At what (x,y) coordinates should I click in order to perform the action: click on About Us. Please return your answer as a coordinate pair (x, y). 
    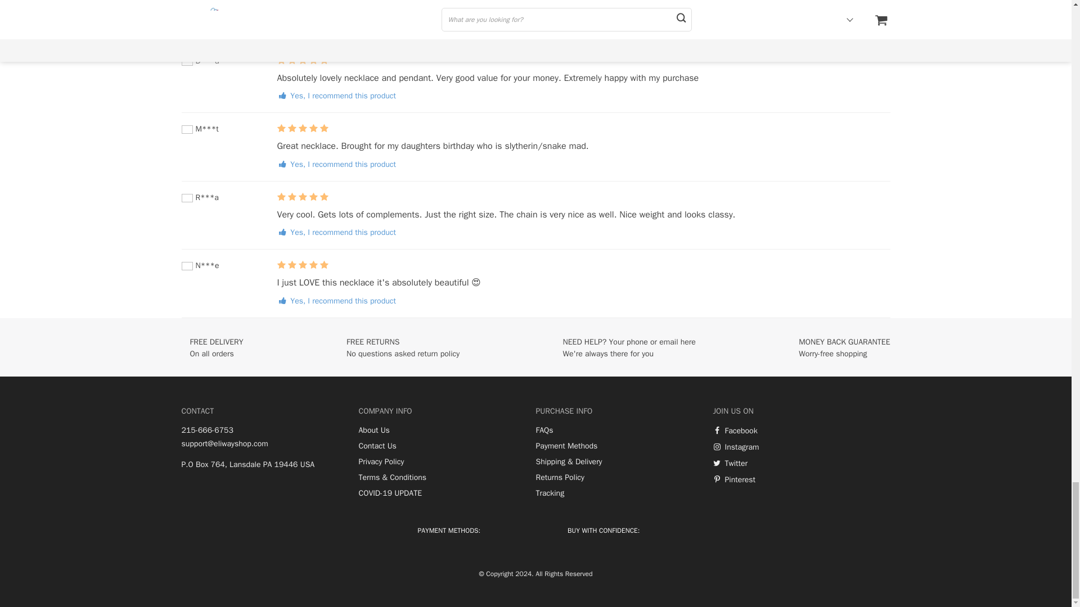
    Looking at the image, I should click on (374, 431).